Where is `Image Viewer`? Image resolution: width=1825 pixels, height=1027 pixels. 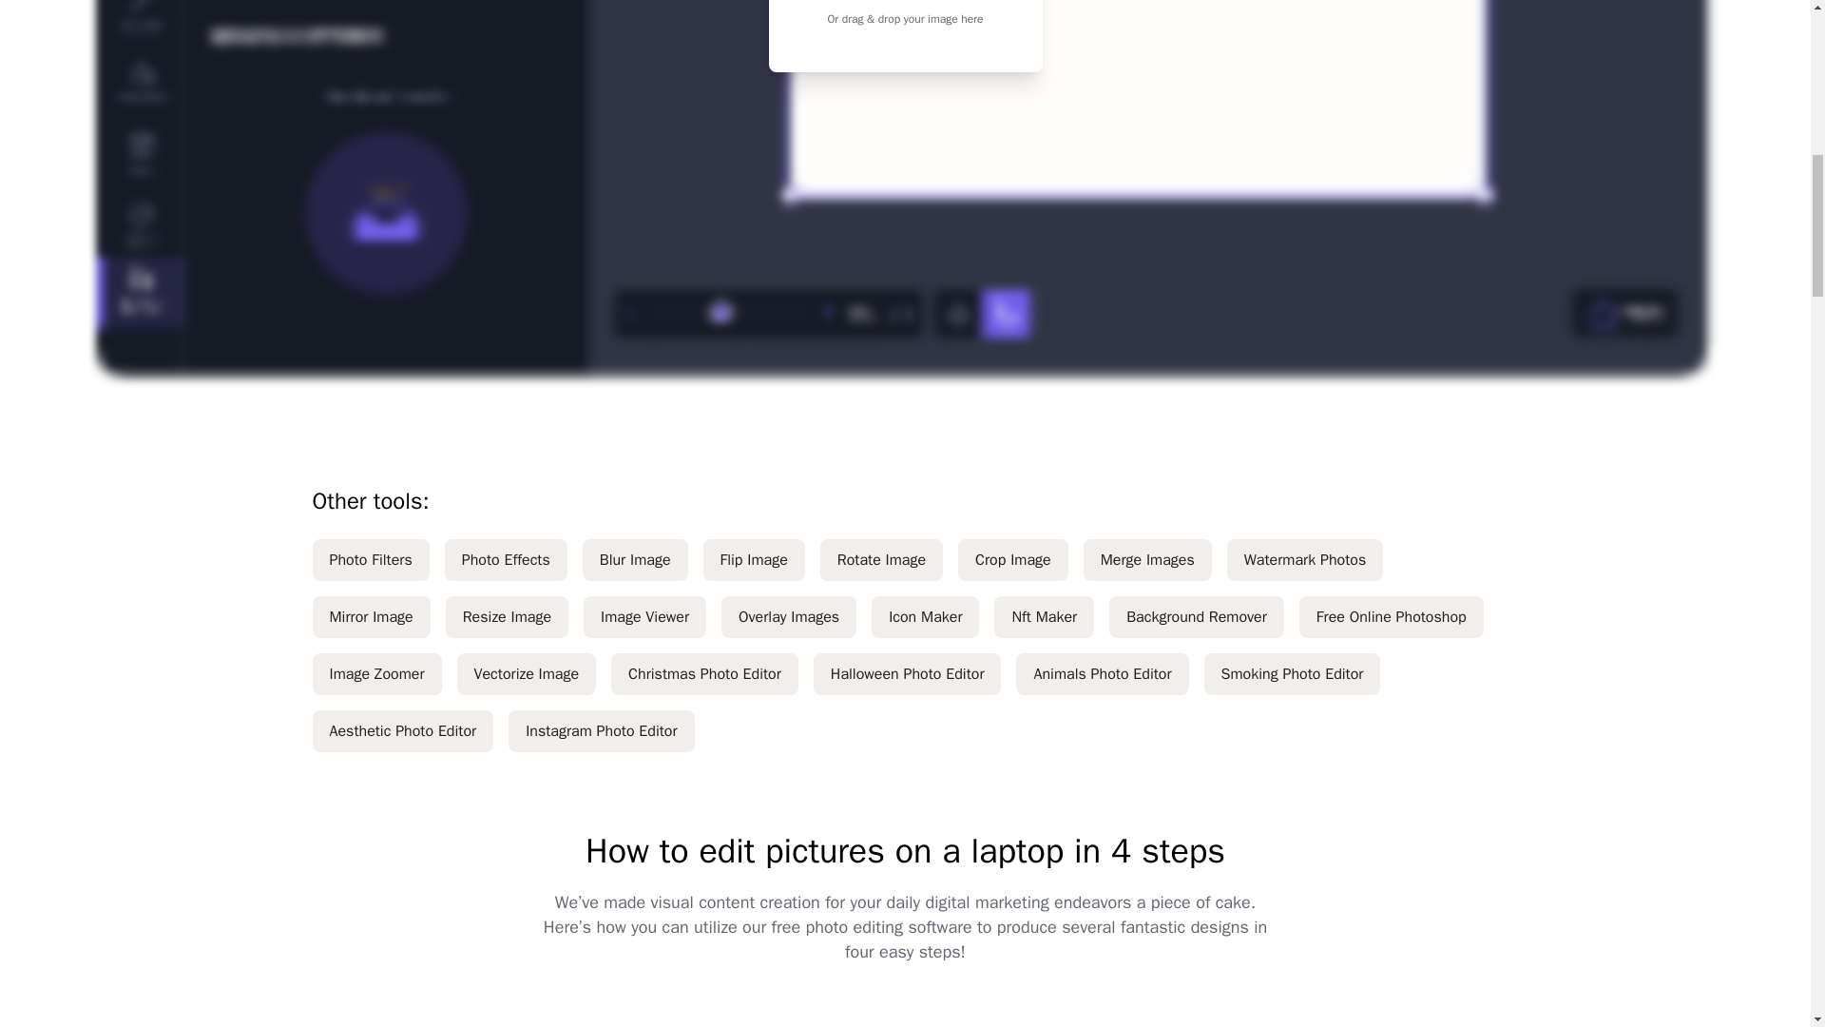 Image Viewer is located at coordinates (644, 616).